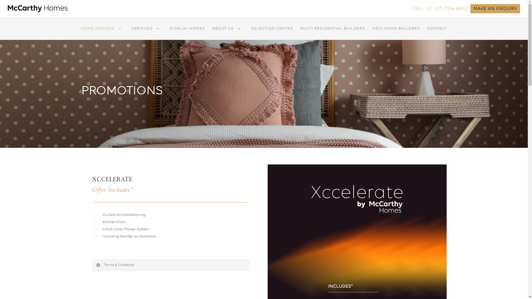 The height and width of the screenshot is (299, 532). Describe the element at coordinates (147, 32) in the screenshot. I see `SERVICES` at that location.